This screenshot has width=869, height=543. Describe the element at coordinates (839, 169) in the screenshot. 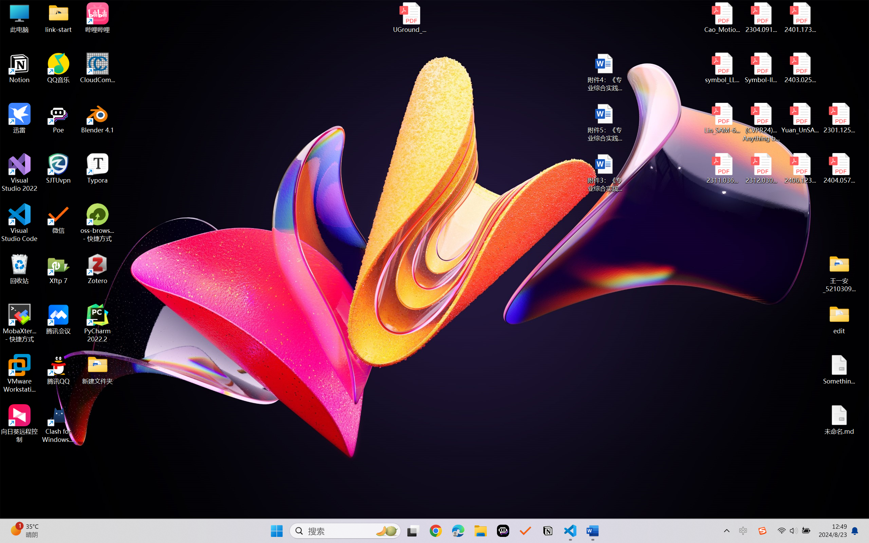

I see `2404.05719v1.pdf` at that location.